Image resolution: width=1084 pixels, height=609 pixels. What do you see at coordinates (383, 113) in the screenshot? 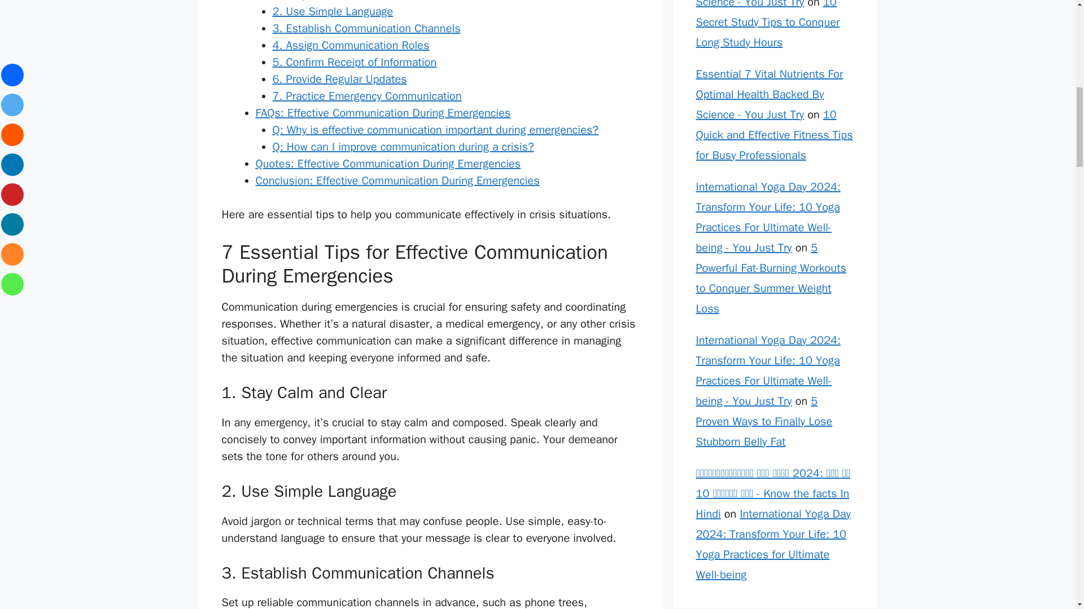
I see `FAQs: Effective Communication During Emergencies` at bounding box center [383, 113].